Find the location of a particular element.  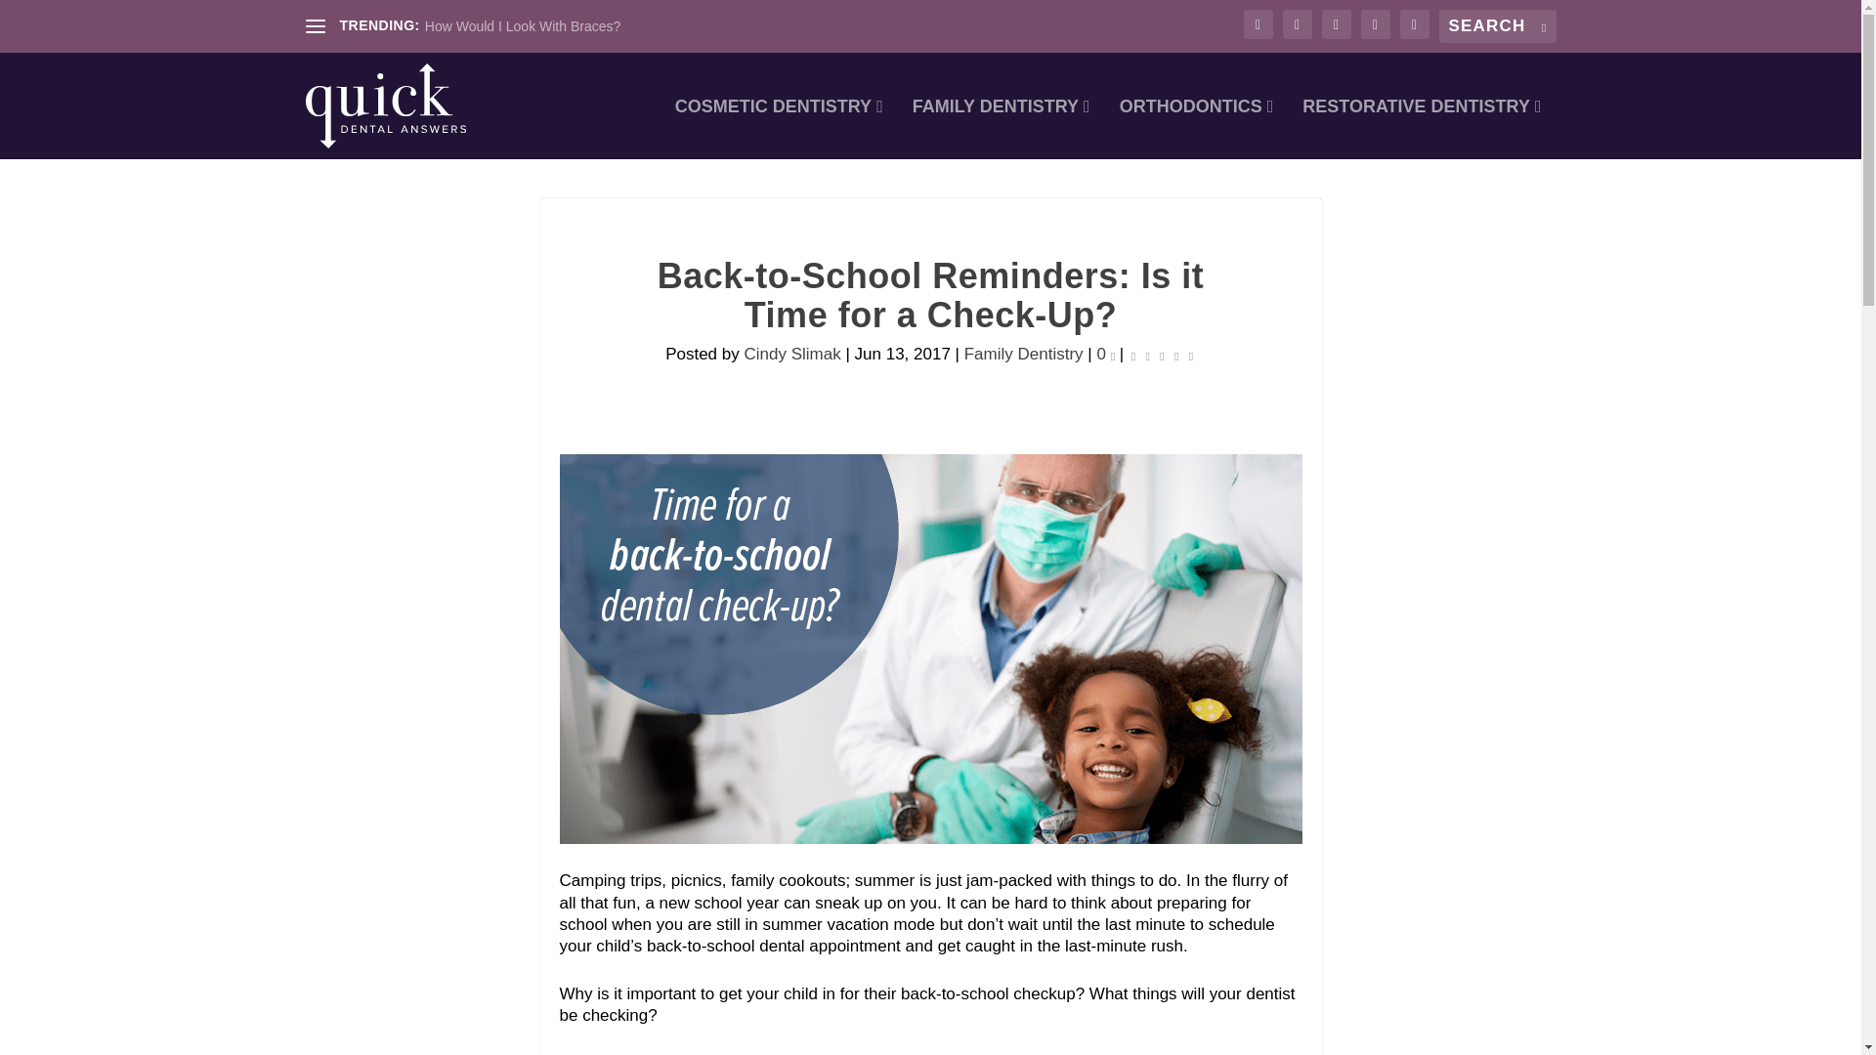

How Would I Look With Braces? is located at coordinates (523, 25).